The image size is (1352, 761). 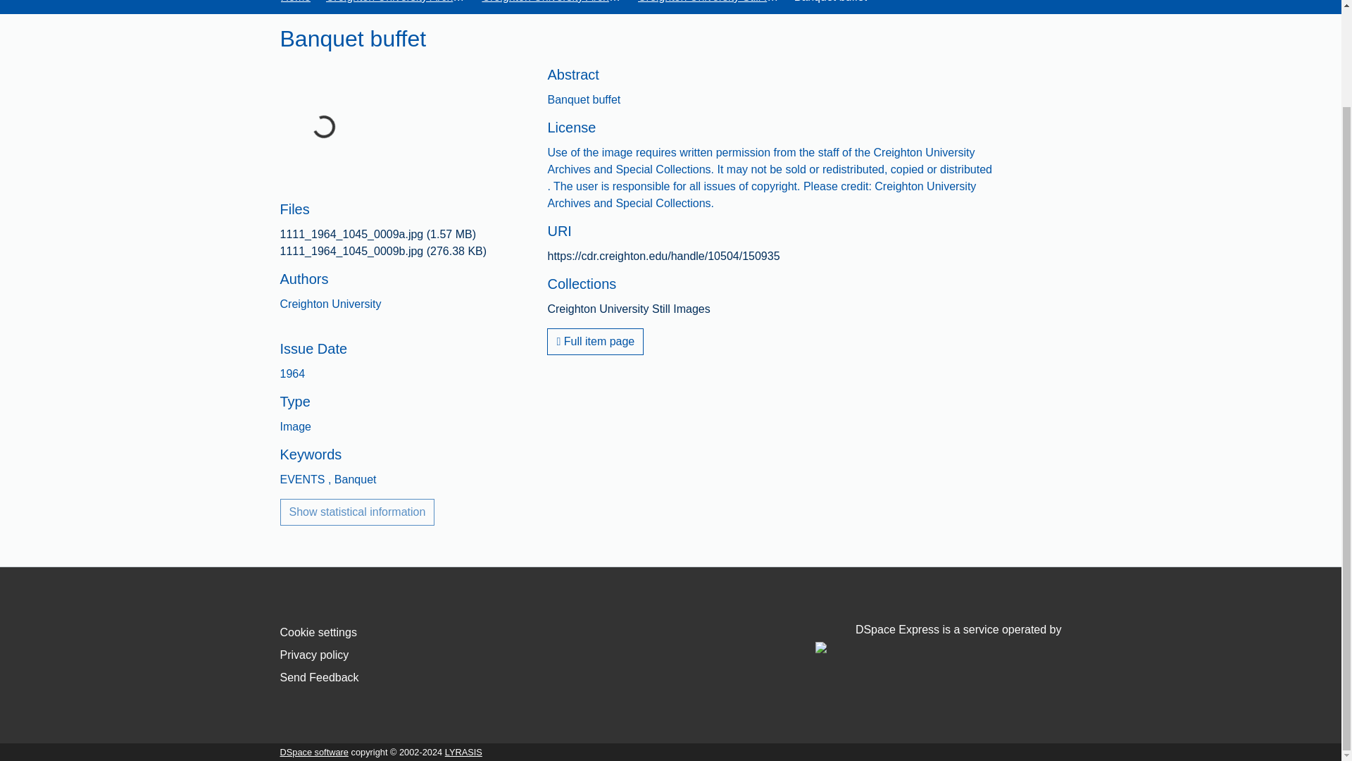 What do you see at coordinates (595, 341) in the screenshot?
I see `Full item page` at bounding box center [595, 341].